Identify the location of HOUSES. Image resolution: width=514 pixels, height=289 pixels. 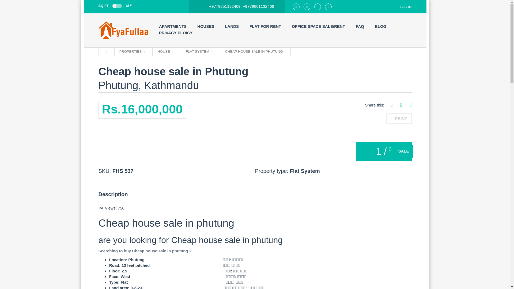
(206, 26).